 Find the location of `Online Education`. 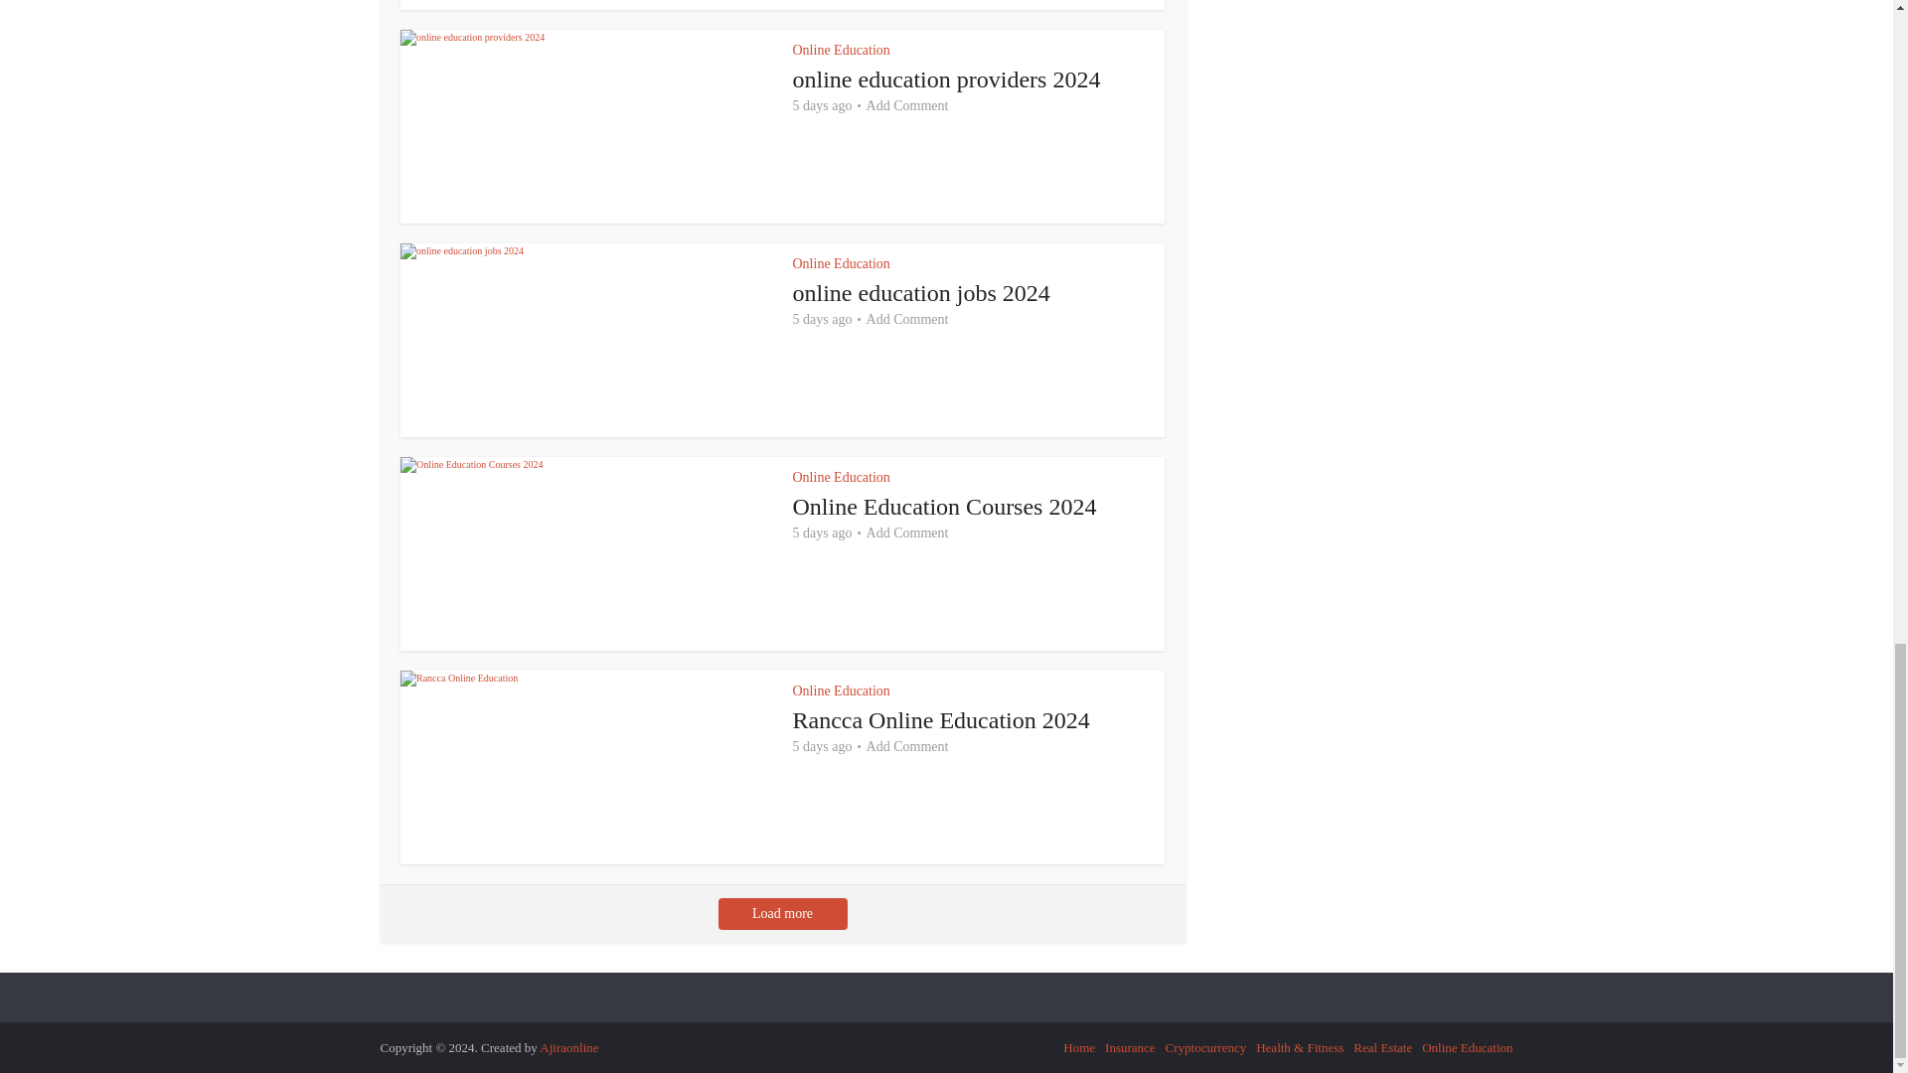

Online Education is located at coordinates (842, 50).